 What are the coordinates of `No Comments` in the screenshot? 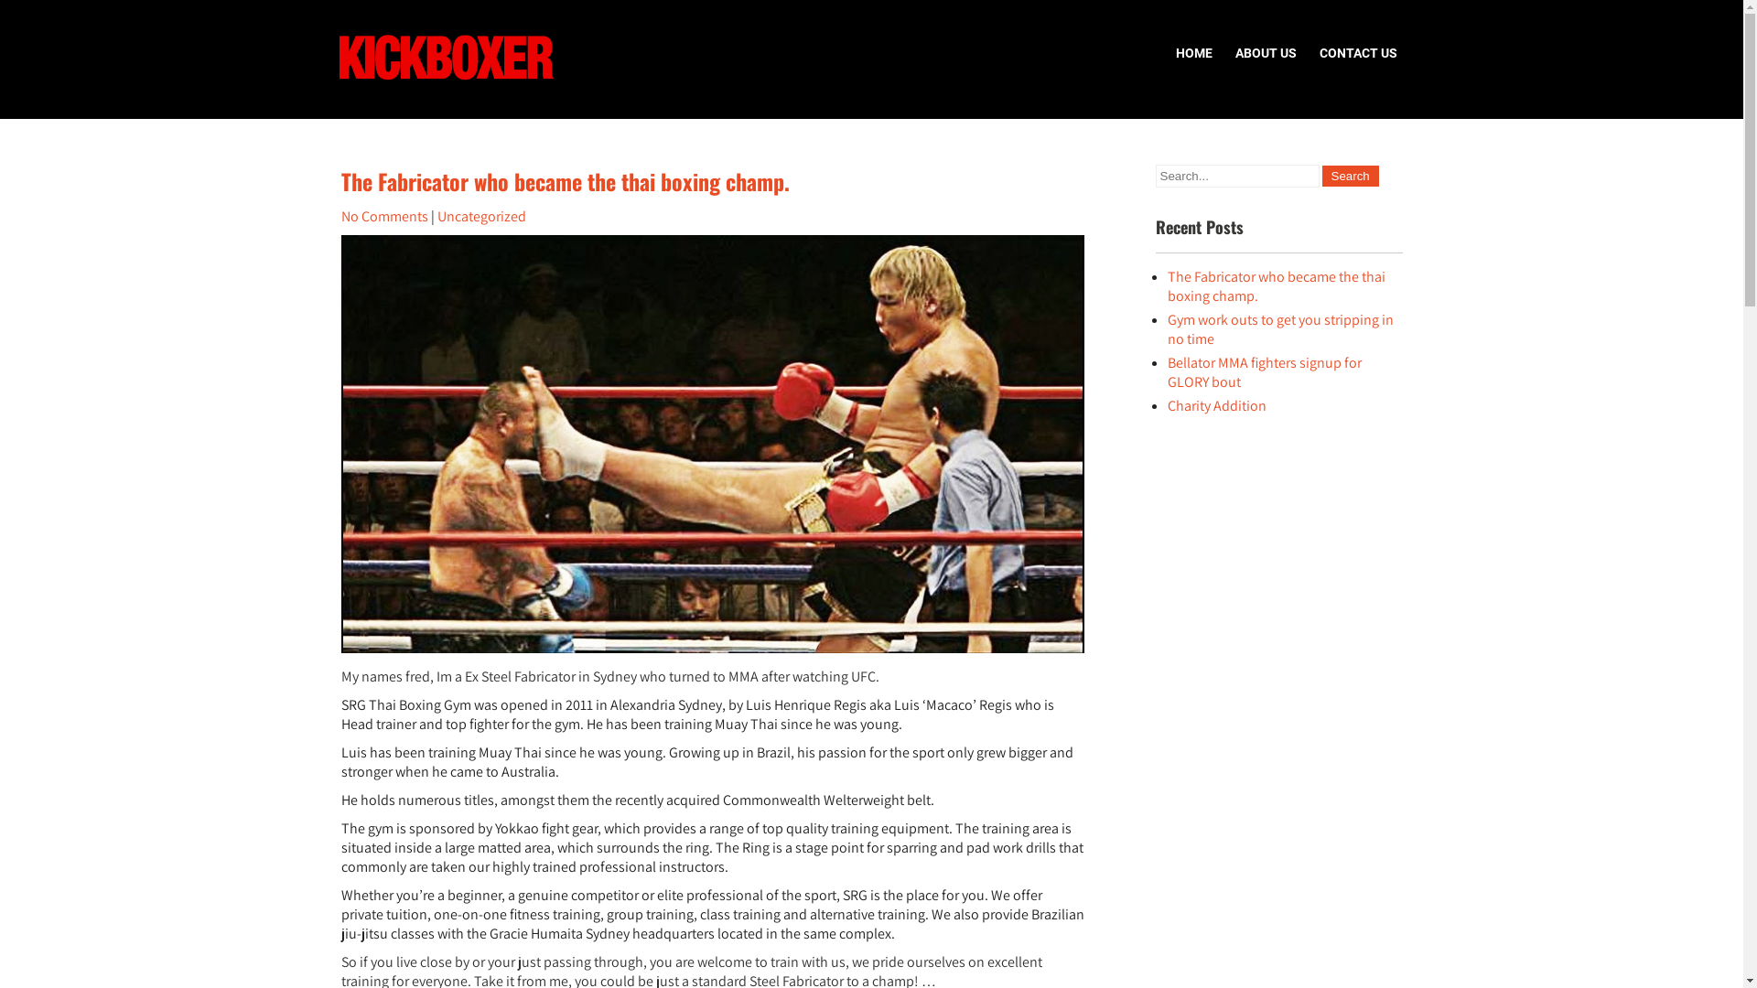 It's located at (384, 216).